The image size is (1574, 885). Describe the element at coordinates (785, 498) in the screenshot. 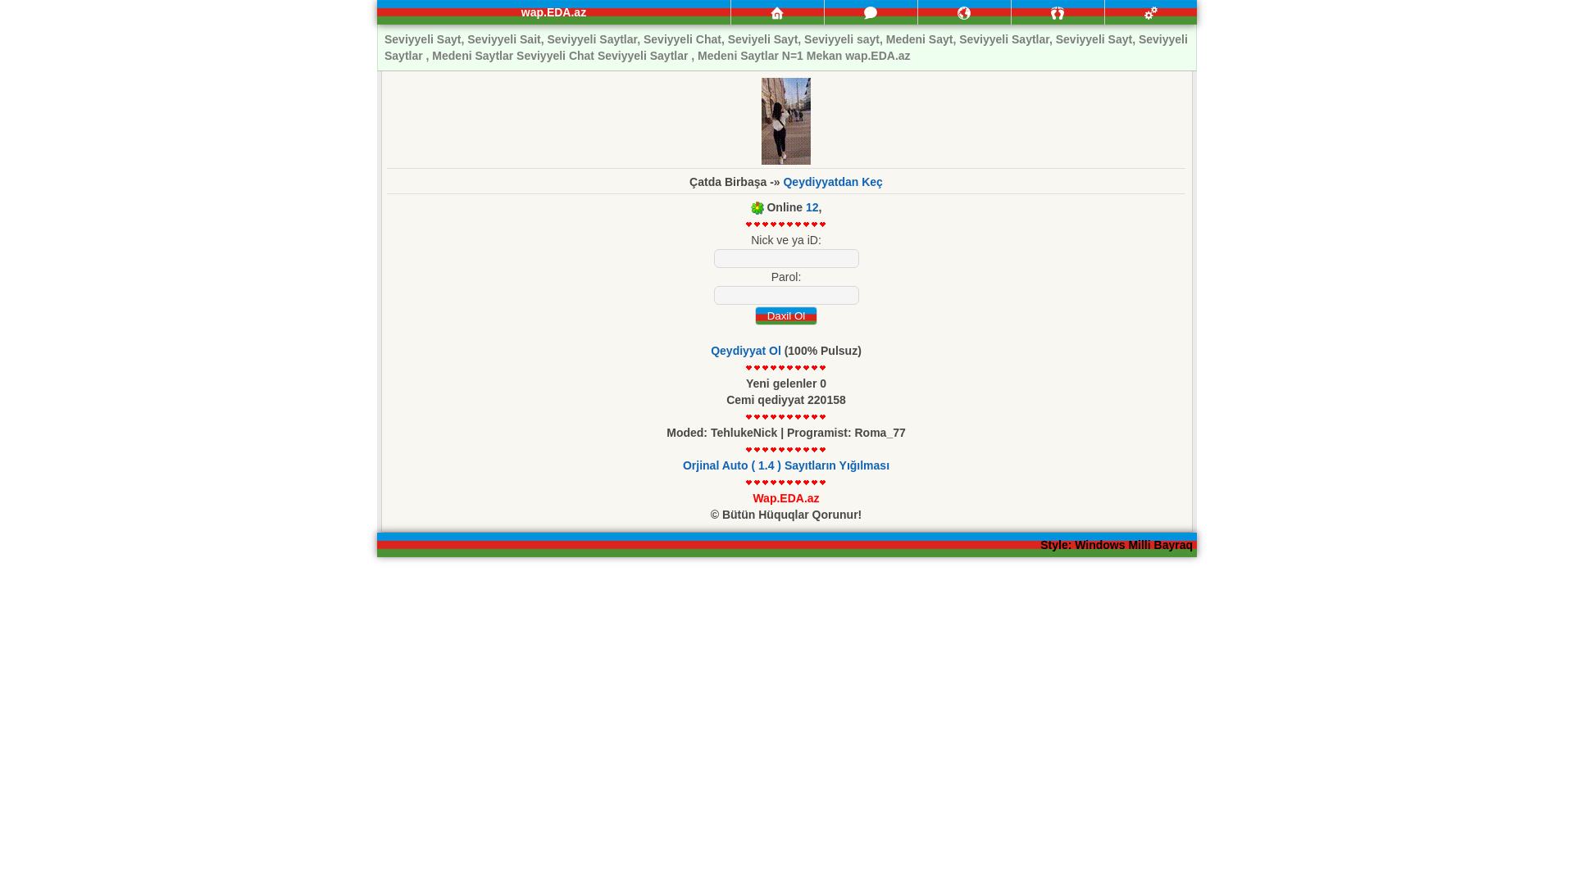

I see `Wap.EDA.az` at that location.